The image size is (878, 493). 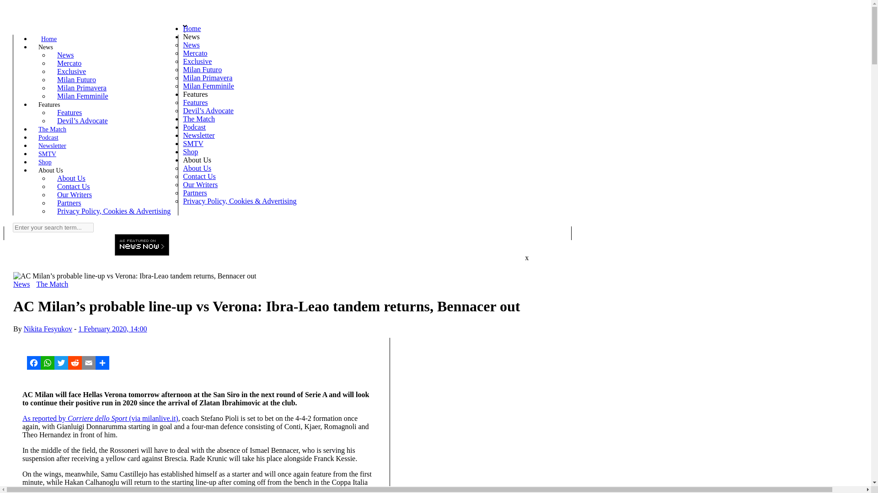 What do you see at coordinates (69, 63) in the screenshot?
I see `Mercato` at bounding box center [69, 63].